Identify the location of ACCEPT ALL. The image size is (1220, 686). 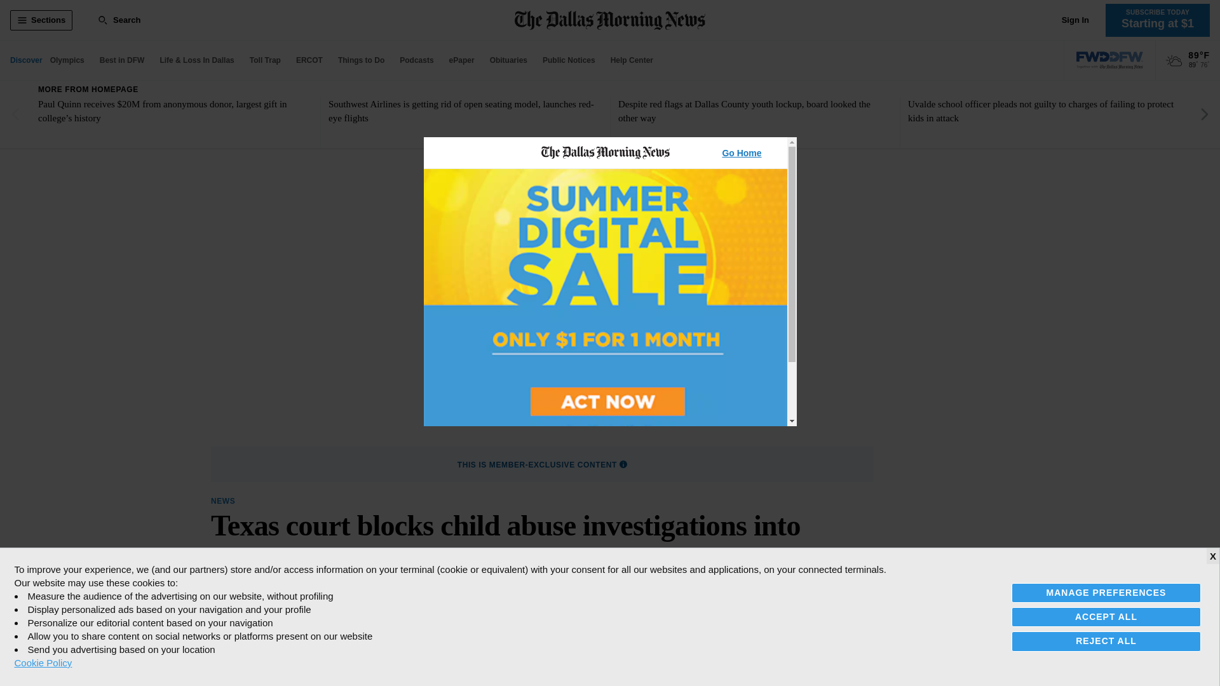
(1106, 617).